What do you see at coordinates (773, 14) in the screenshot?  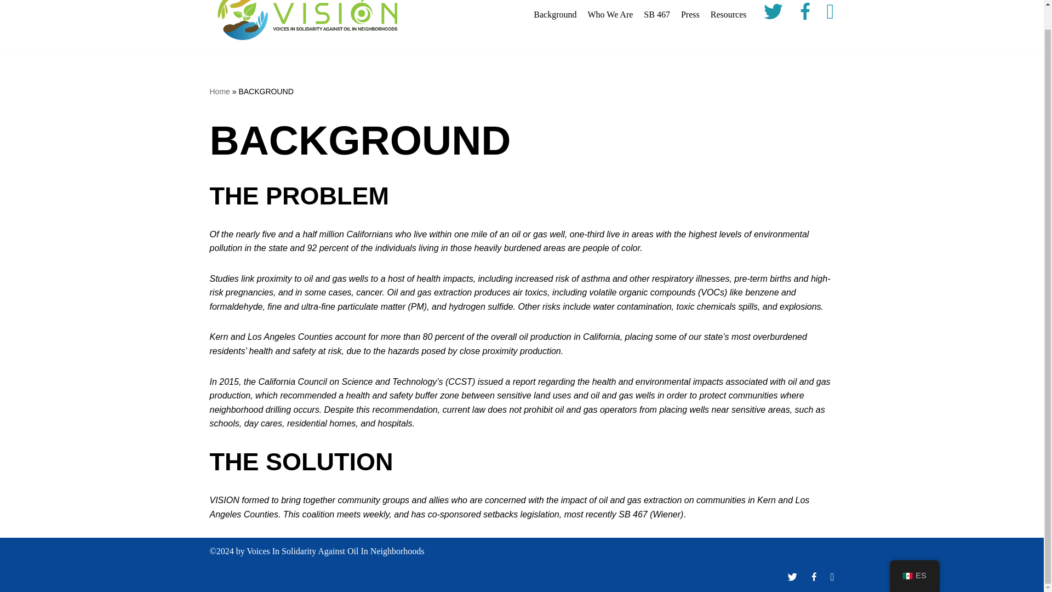 I see `Twitter` at bounding box center [773, 14].